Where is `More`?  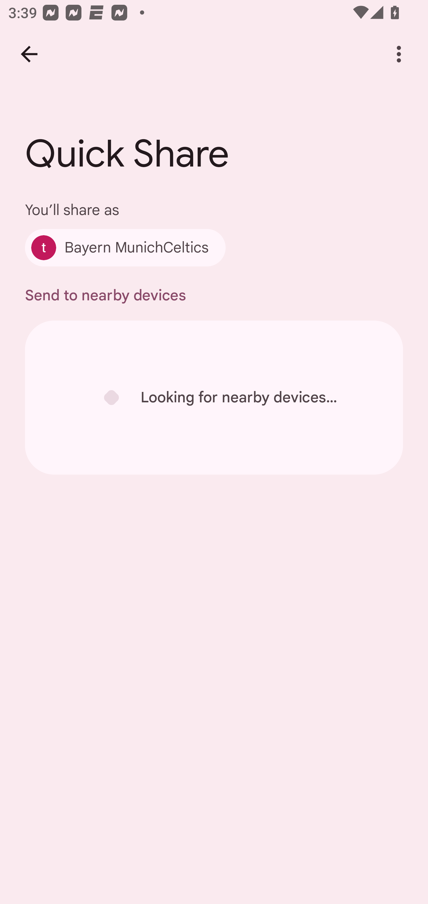
More is located at coordinates (399, 54).